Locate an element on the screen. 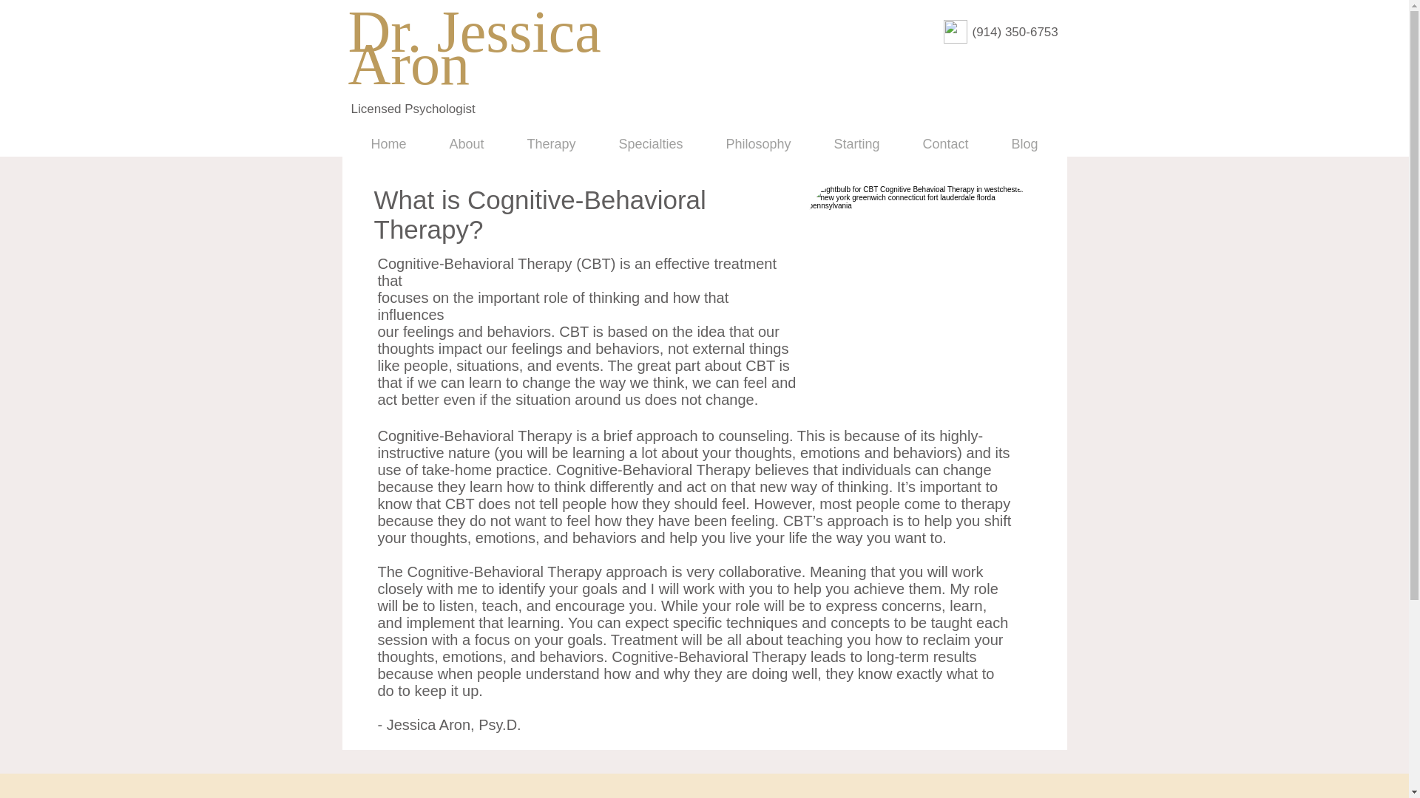 The width and height of the screenshot is (1420, 798). Dr. Jessica Aron is located at coordinates (474, 48).